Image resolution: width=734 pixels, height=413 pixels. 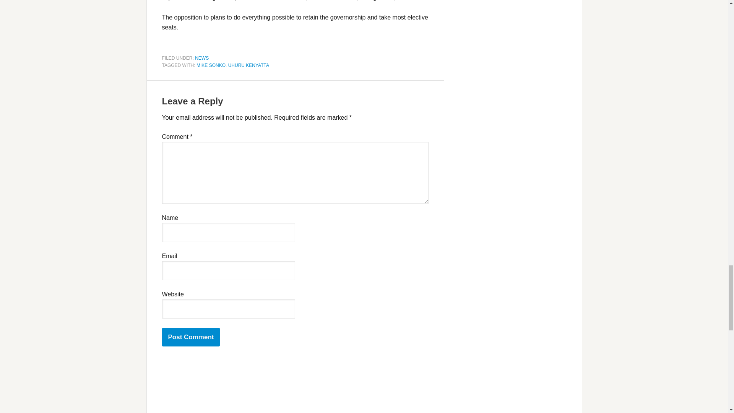 What do you see at coordinates (248, 65) in the screenshot?
I see `UHURU KENYATTA` at bounding box center [248, 65].